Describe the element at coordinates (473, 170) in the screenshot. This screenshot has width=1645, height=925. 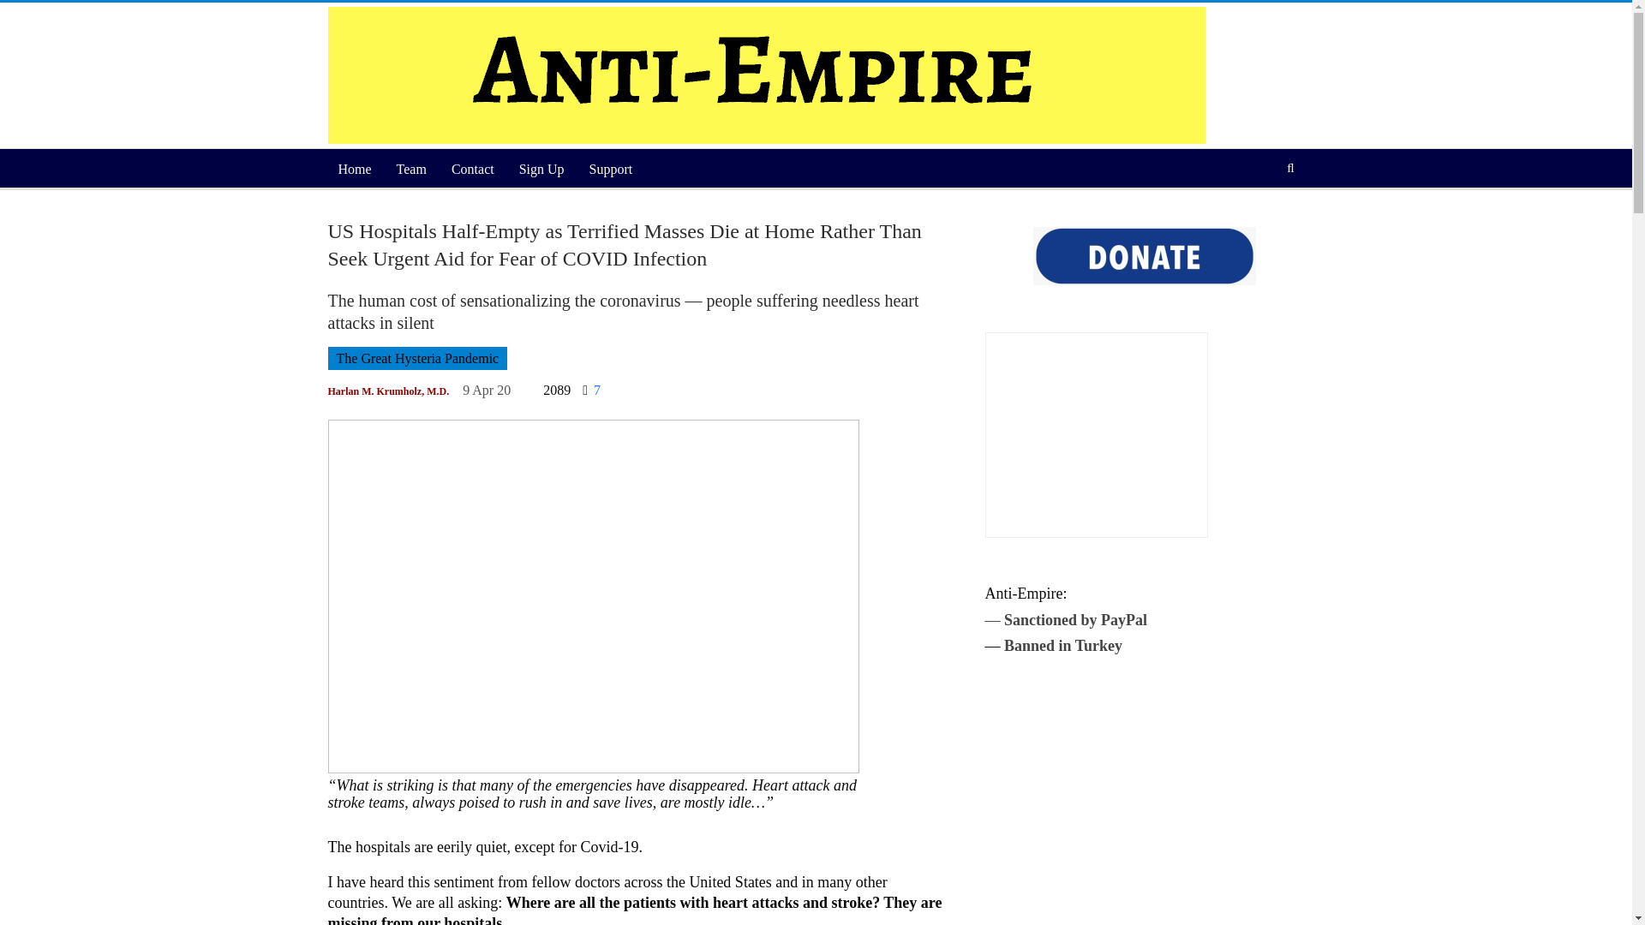
I see `Contact` at that location.